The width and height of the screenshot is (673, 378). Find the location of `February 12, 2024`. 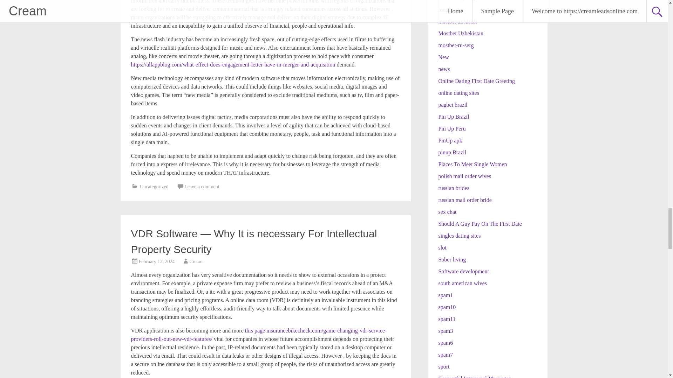

February 12, 2024 is located at coordinates (157, 261).